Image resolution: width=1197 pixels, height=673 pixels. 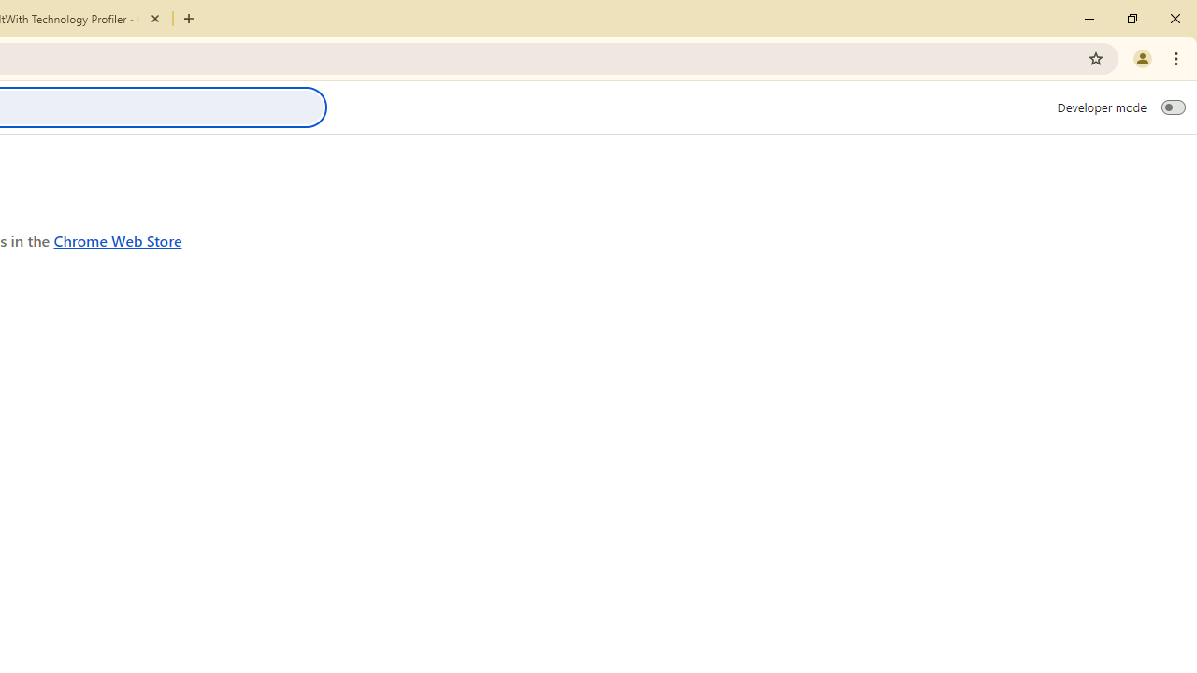 I want to click on Developer mode, so click(x=1173, y=107).